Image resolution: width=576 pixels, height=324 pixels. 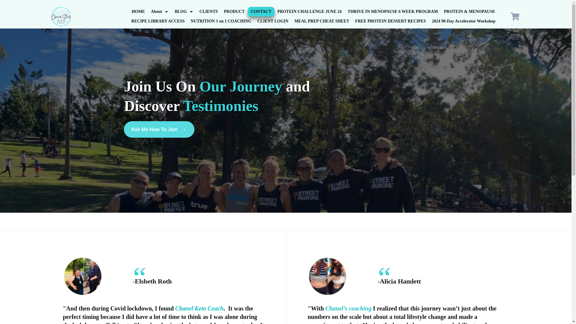 I want to click on Alicia, so click(x=327, y=276).